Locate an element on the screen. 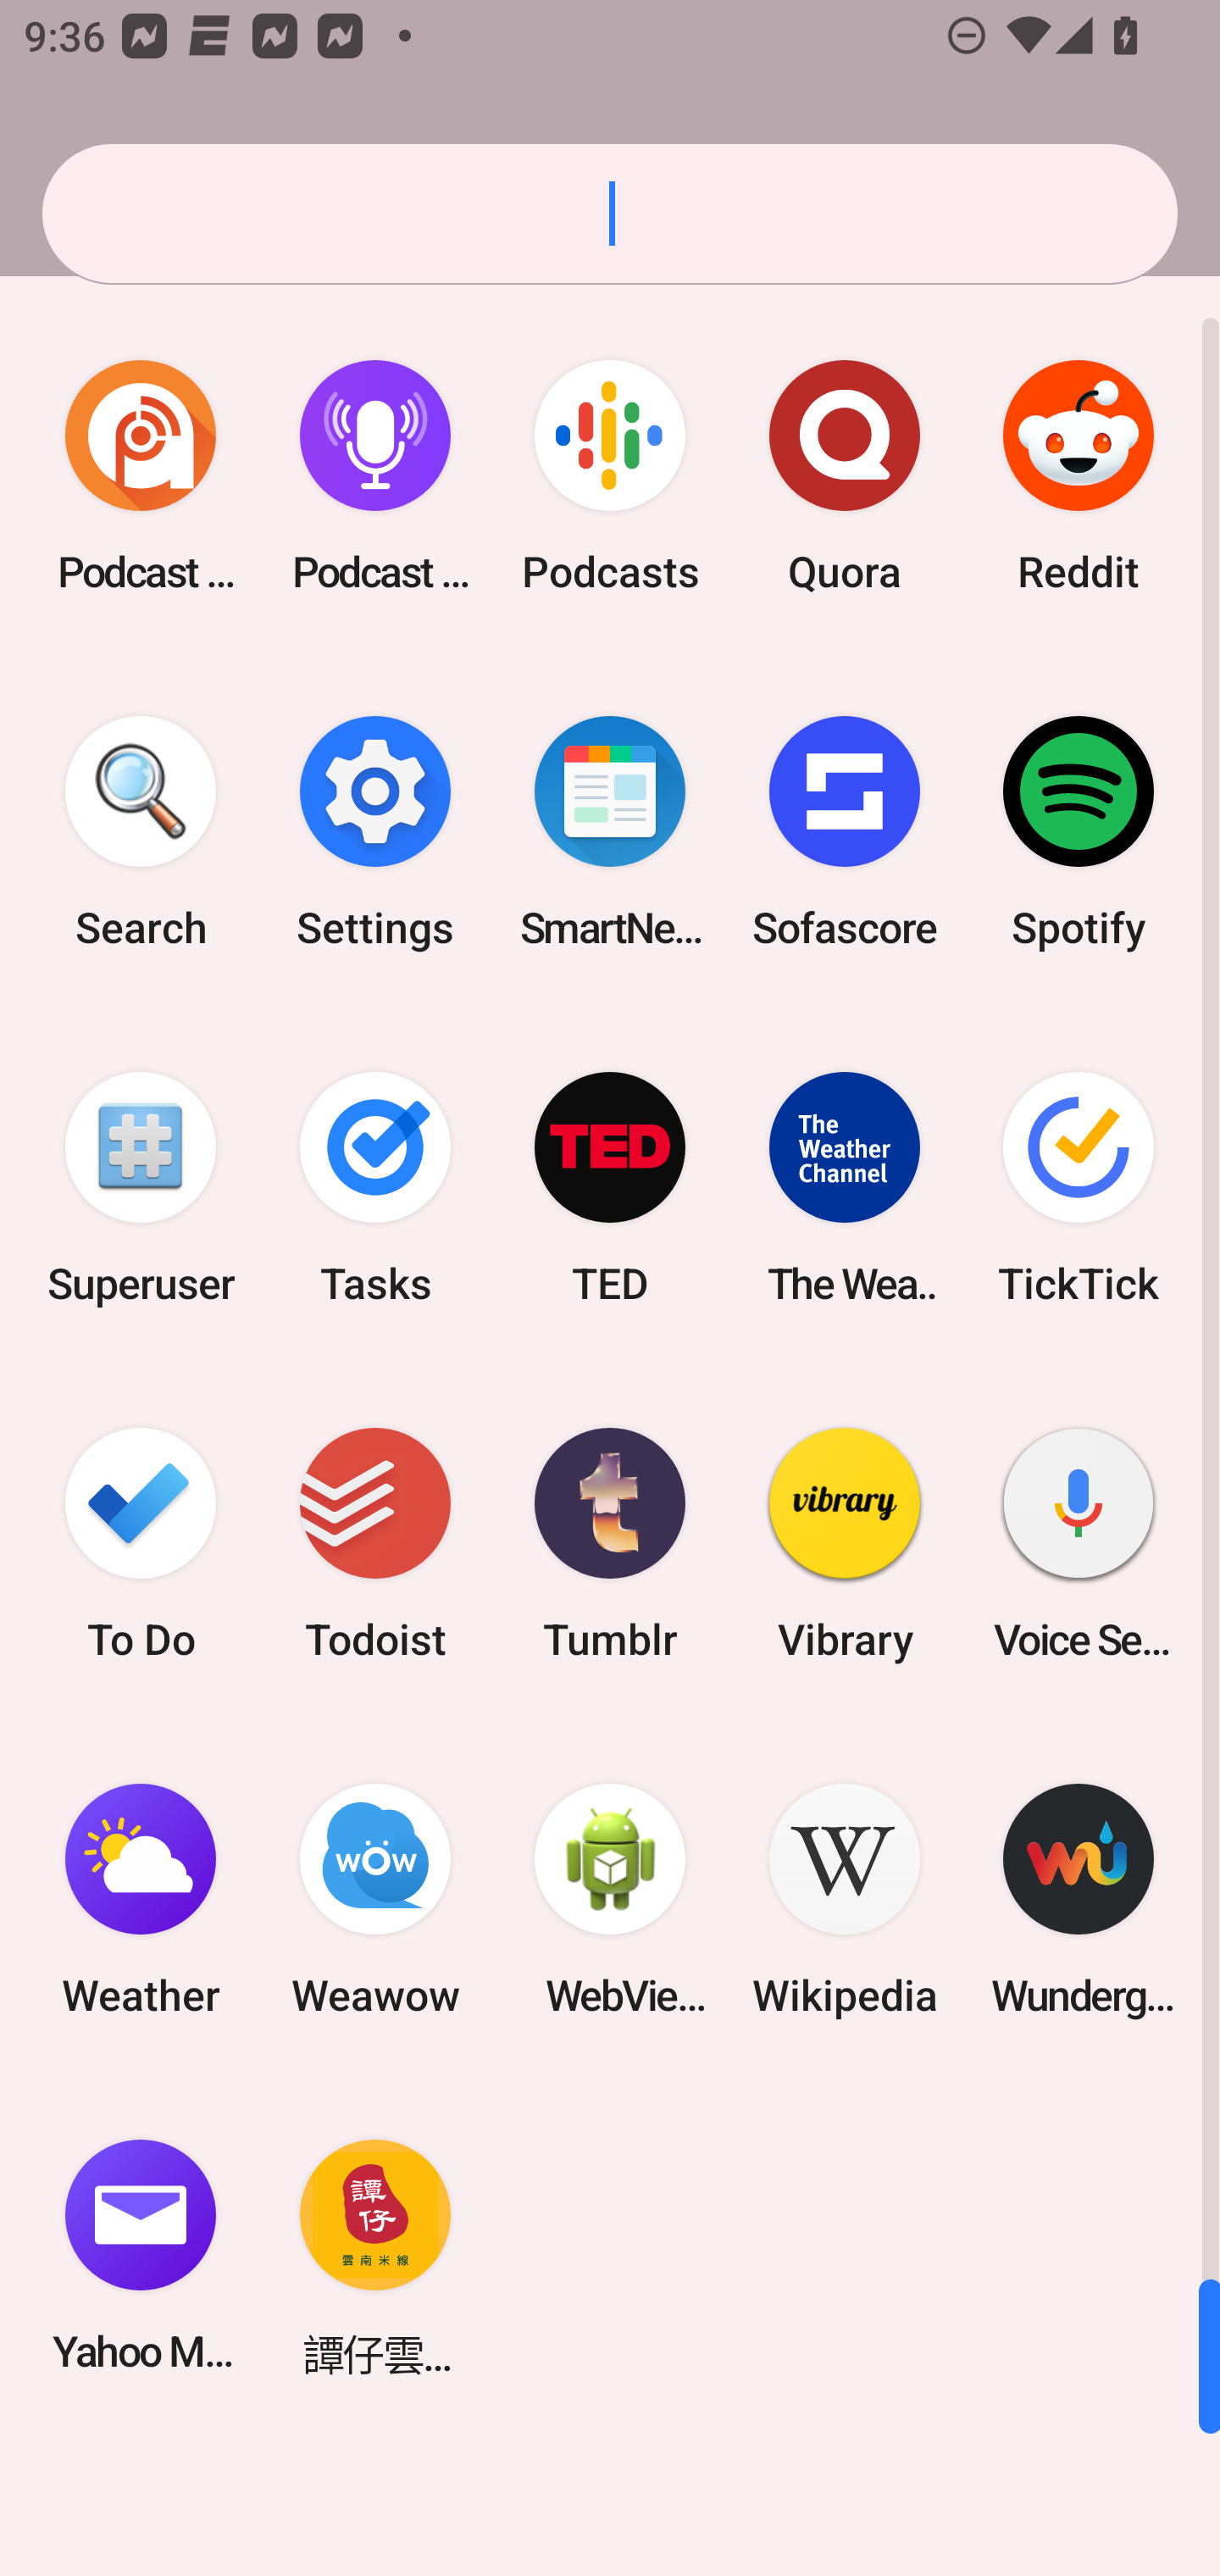 The width and height of the screenshot is (1220, 2576). Reddit is located at coordinates (1079, 476).